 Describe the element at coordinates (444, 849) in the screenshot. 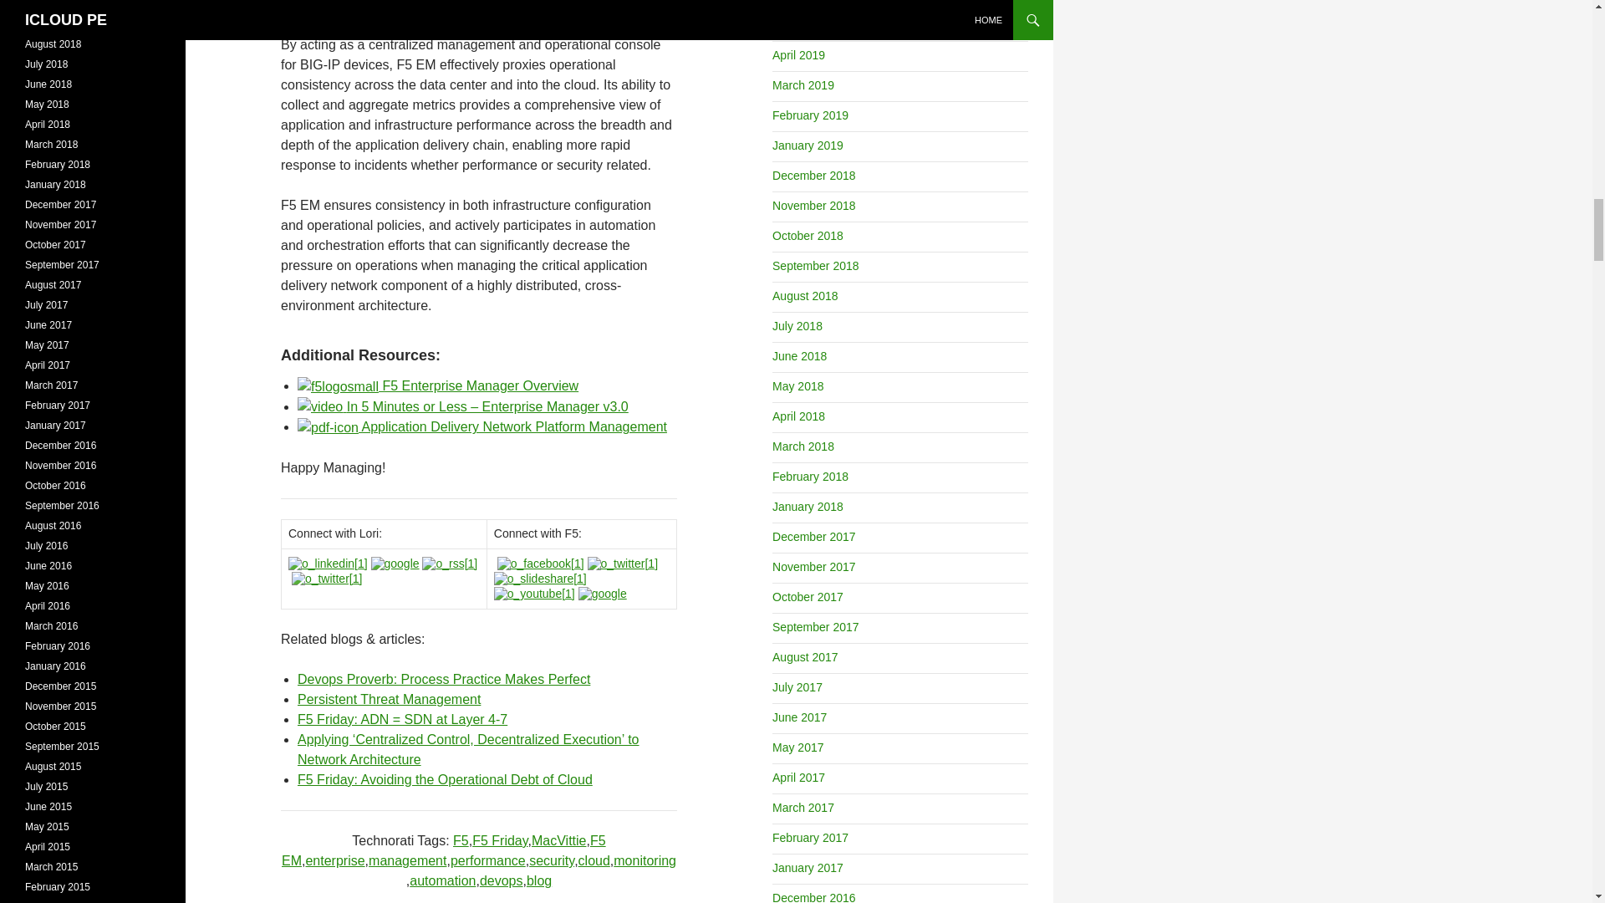

I see `F5 EM` at that location.